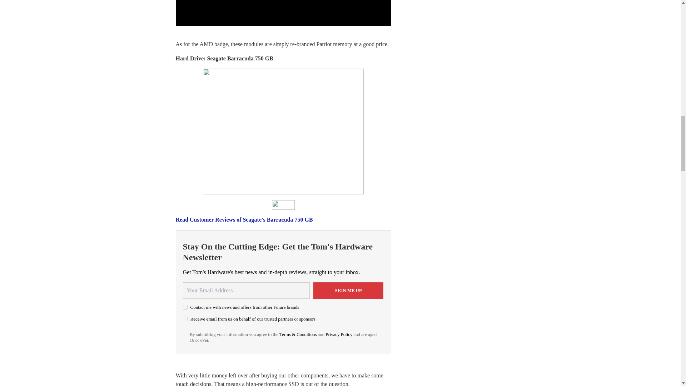  I want to click on Sign me up, so click(348, 290).